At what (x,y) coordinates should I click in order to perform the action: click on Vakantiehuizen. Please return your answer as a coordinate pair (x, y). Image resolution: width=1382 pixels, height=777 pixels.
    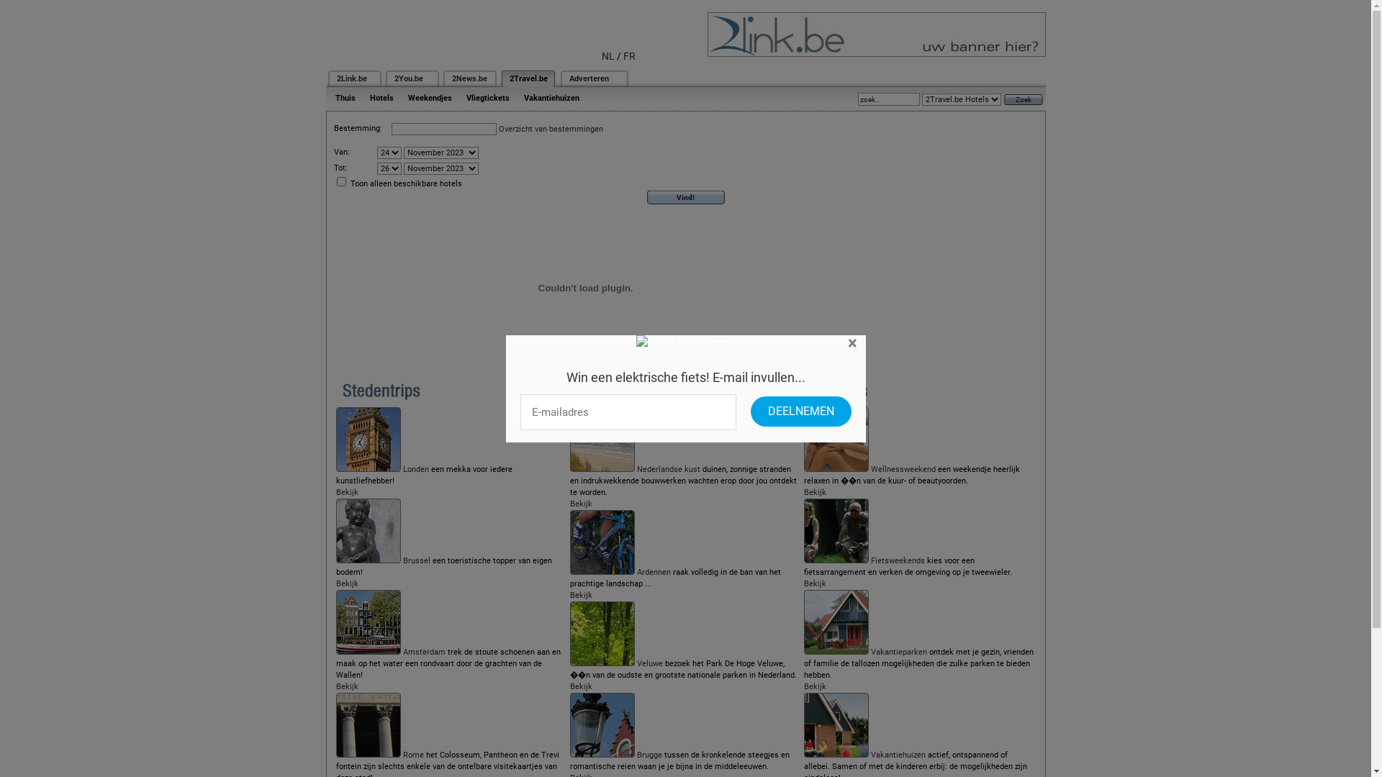
    Looking at the image, I should click on (551, 98).